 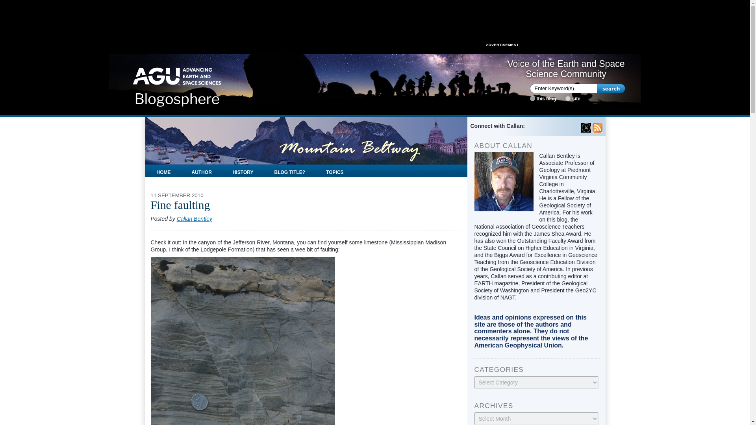 I want to click on HISTORY, so click(x=243, y=171).